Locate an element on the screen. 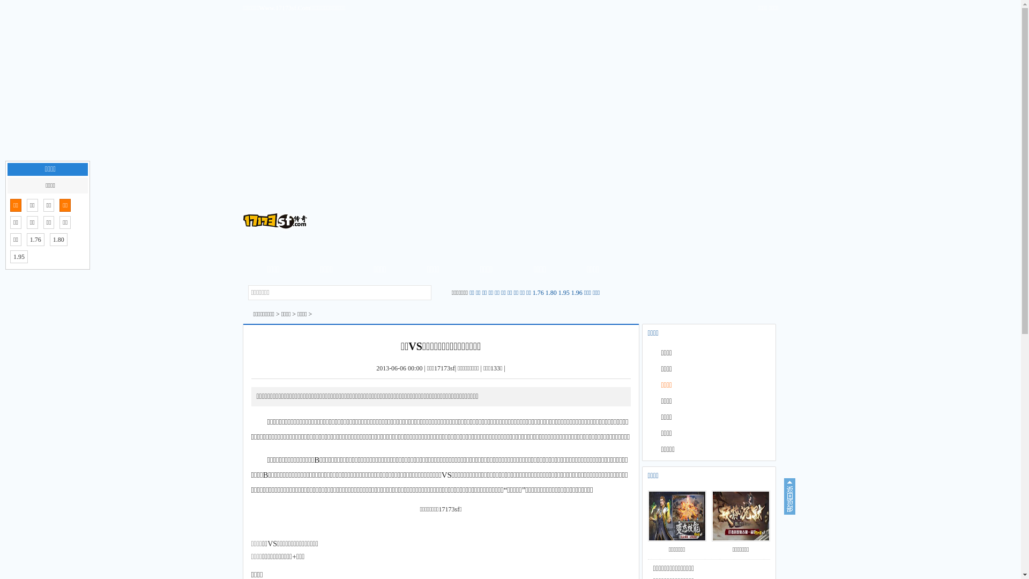 The width and height of the screenshot is (1029, 579). 1.80 is located at coordinates (59, 240).